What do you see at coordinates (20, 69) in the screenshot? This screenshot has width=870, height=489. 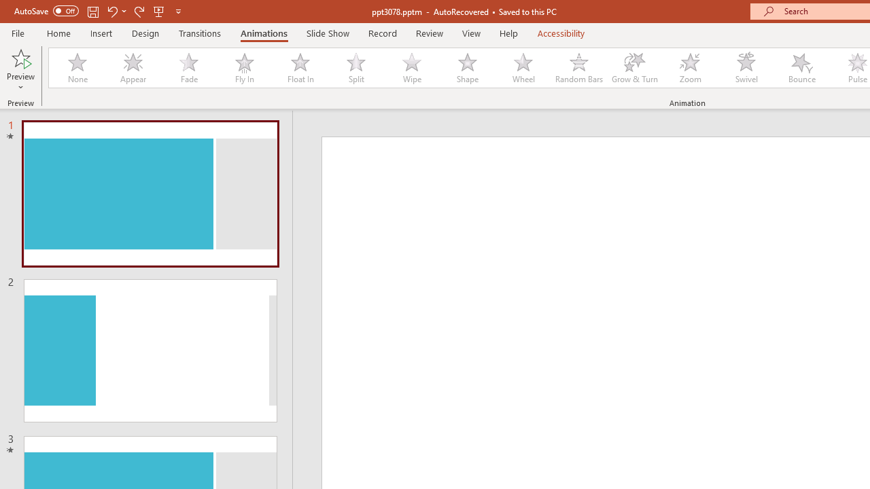 I see `Preview` at bounding box center [20, 69].